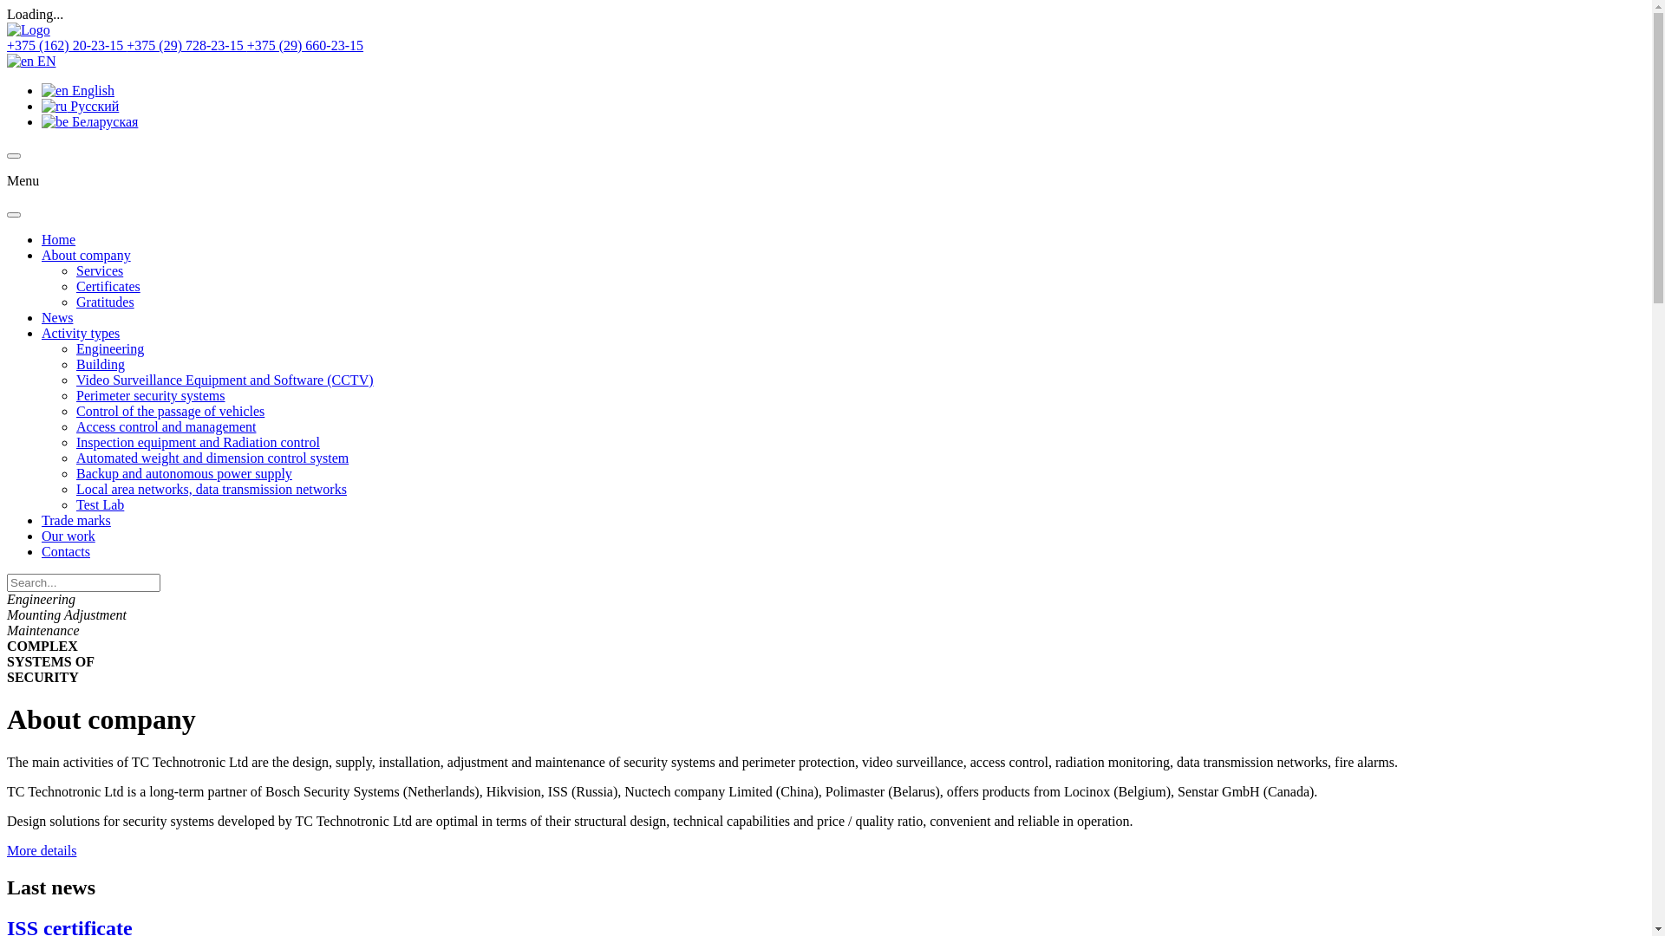 This screenshot has width=1665, height=936. Describe the element at coordinates (57, 317) in the screenshot. I see `News` at that location.